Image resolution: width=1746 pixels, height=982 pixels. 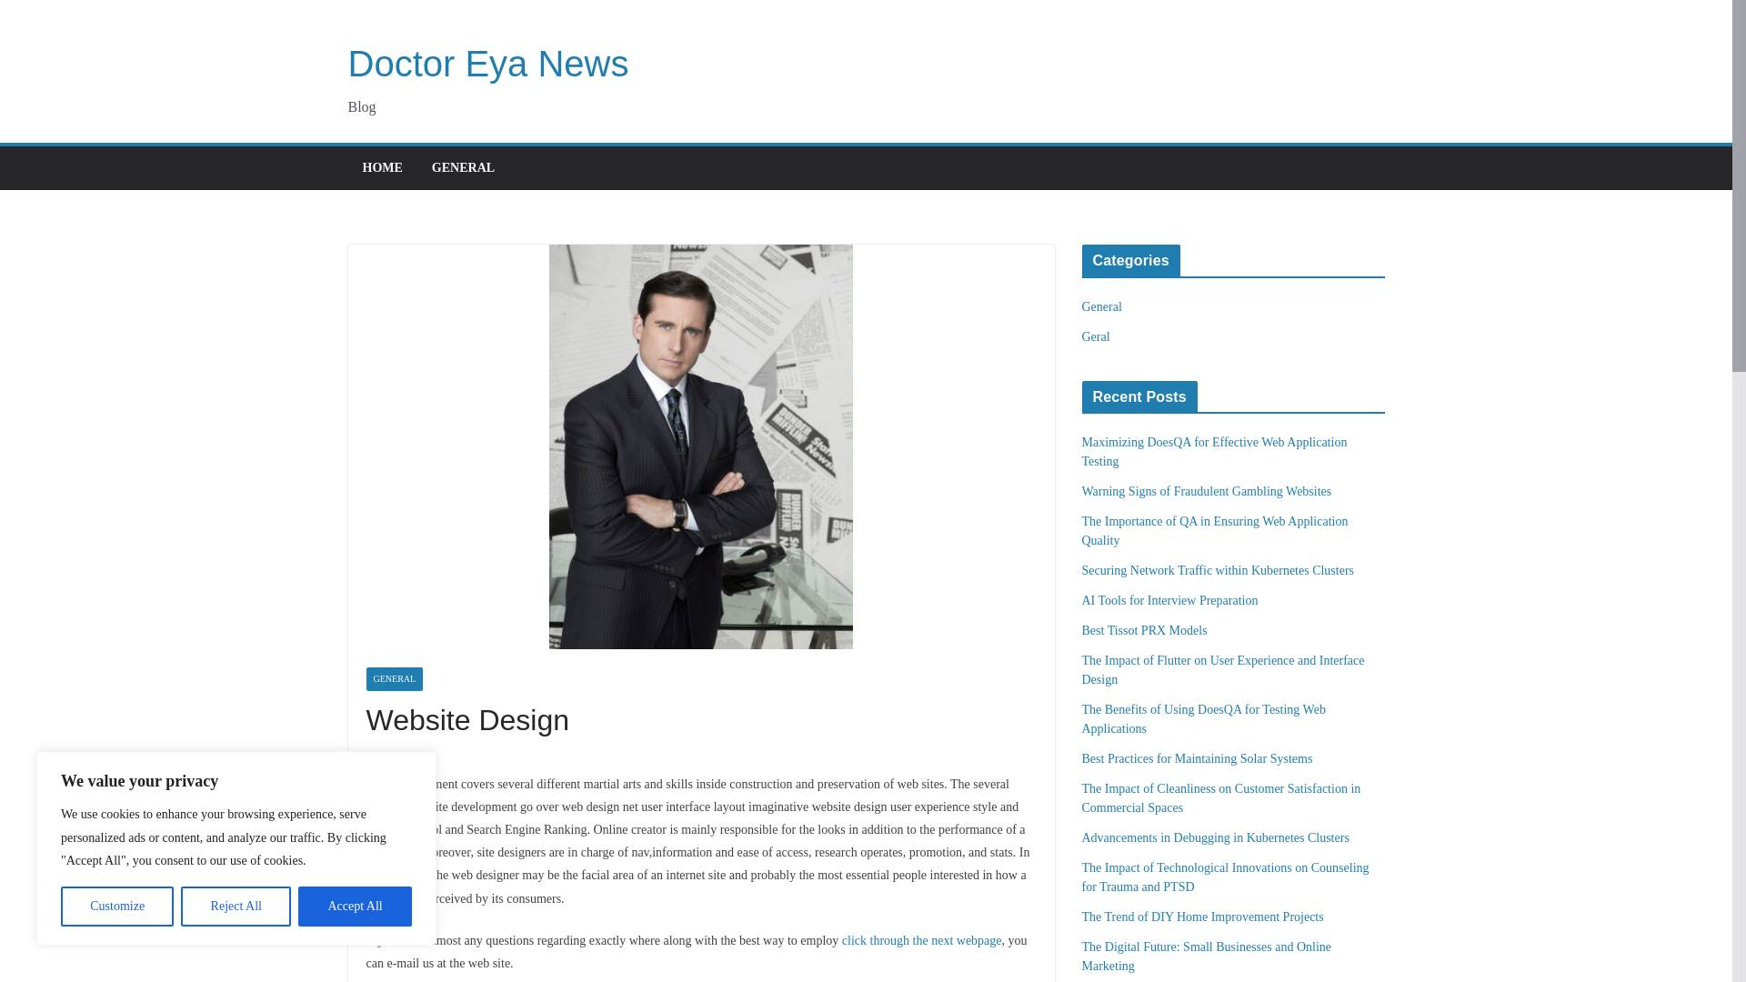 What do you see at coordinates (1219, 570) in the screenshot?
I see `Securing Network Traffic within Kubernetes Clusters` at bounding box center [1219, 570].